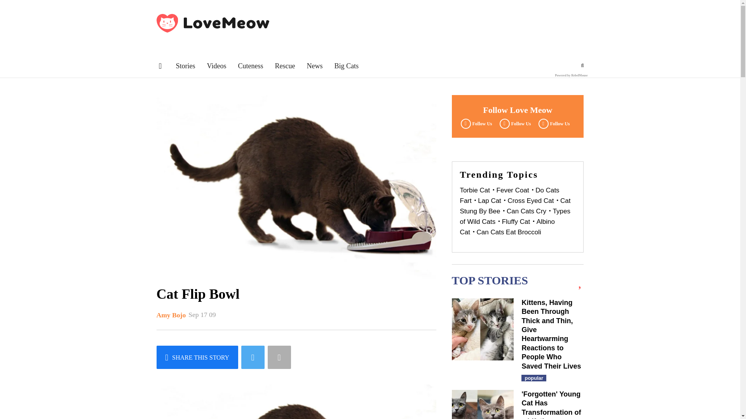  Describe the element at coordinates (475, 123) in the screenshot. I see `Facebook` at that location.